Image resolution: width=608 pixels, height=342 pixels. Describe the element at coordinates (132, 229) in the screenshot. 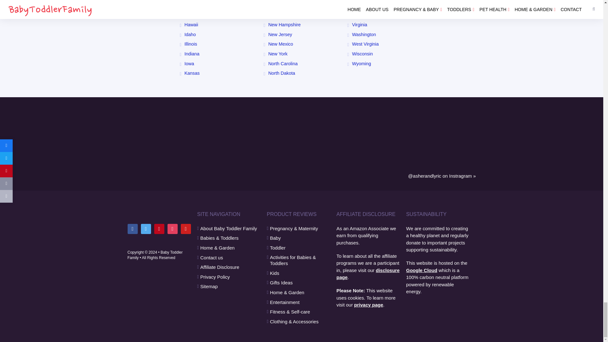

I see `Baby Toddler Family on Facebook` at that location.